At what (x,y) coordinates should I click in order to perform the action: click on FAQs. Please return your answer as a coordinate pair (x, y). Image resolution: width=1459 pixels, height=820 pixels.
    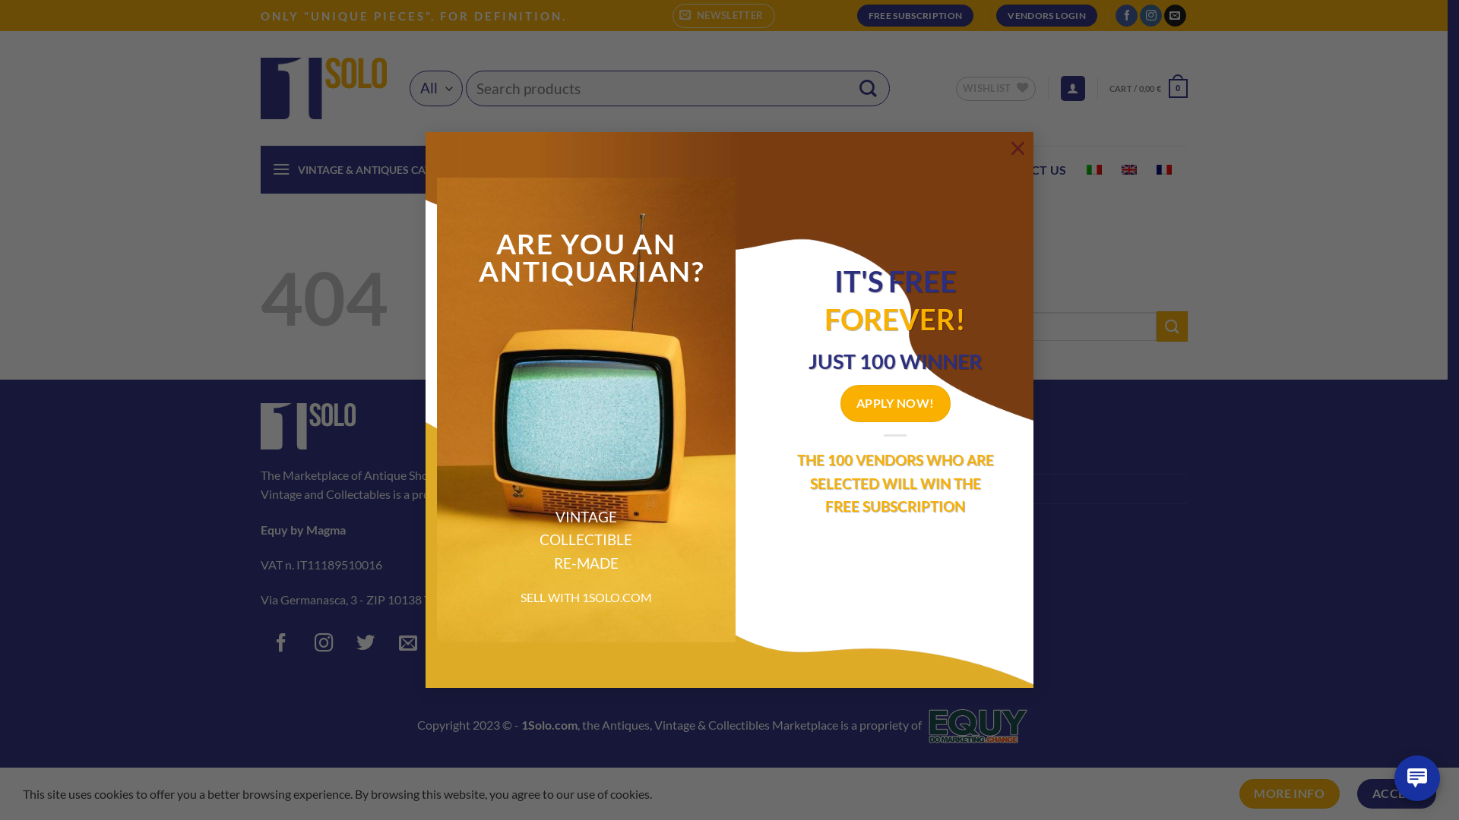
    Looking at the image, I should click on (591, 577).